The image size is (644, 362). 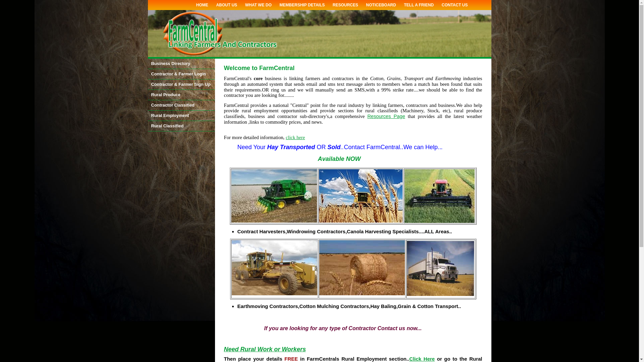 What do you see at coordinates (227, 5) in the screenshot?
I see `ABOUT US` at bounding box center [227, 5].